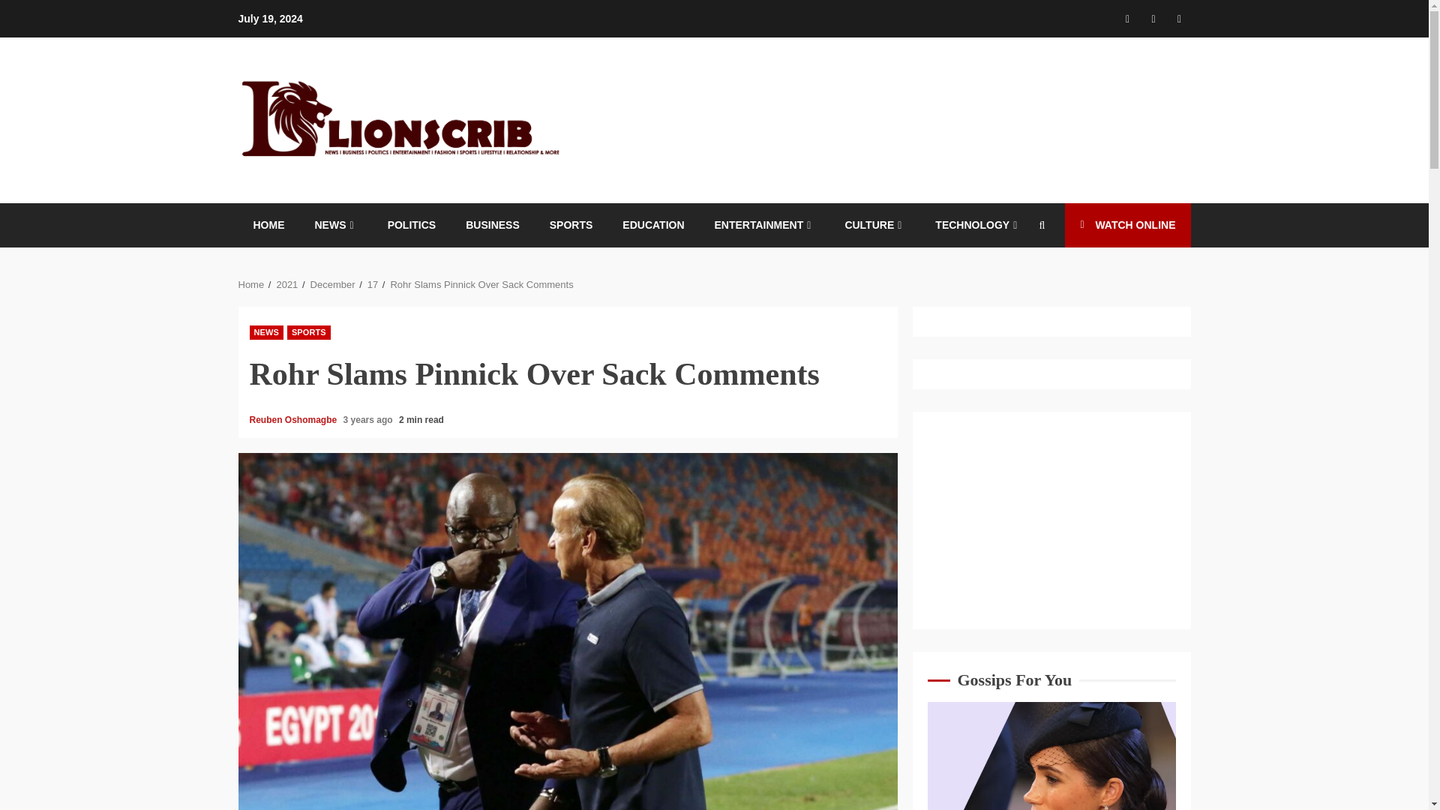 The width and height of the screenshot is (1440, 810). What do you see at coordinates (874, 225) in the screenshot?
I see `CULTURE` at bounding box center [874, 225].